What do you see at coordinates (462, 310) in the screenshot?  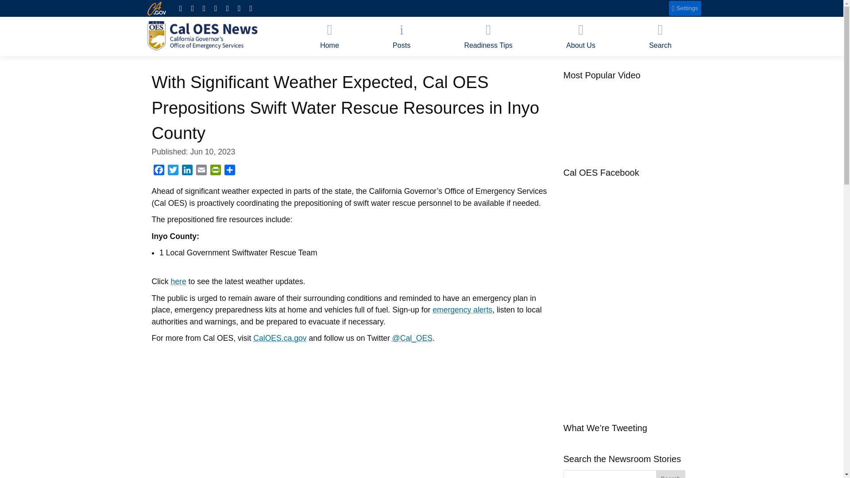 I see `emergency alerts` at bounding box center [462, 310].